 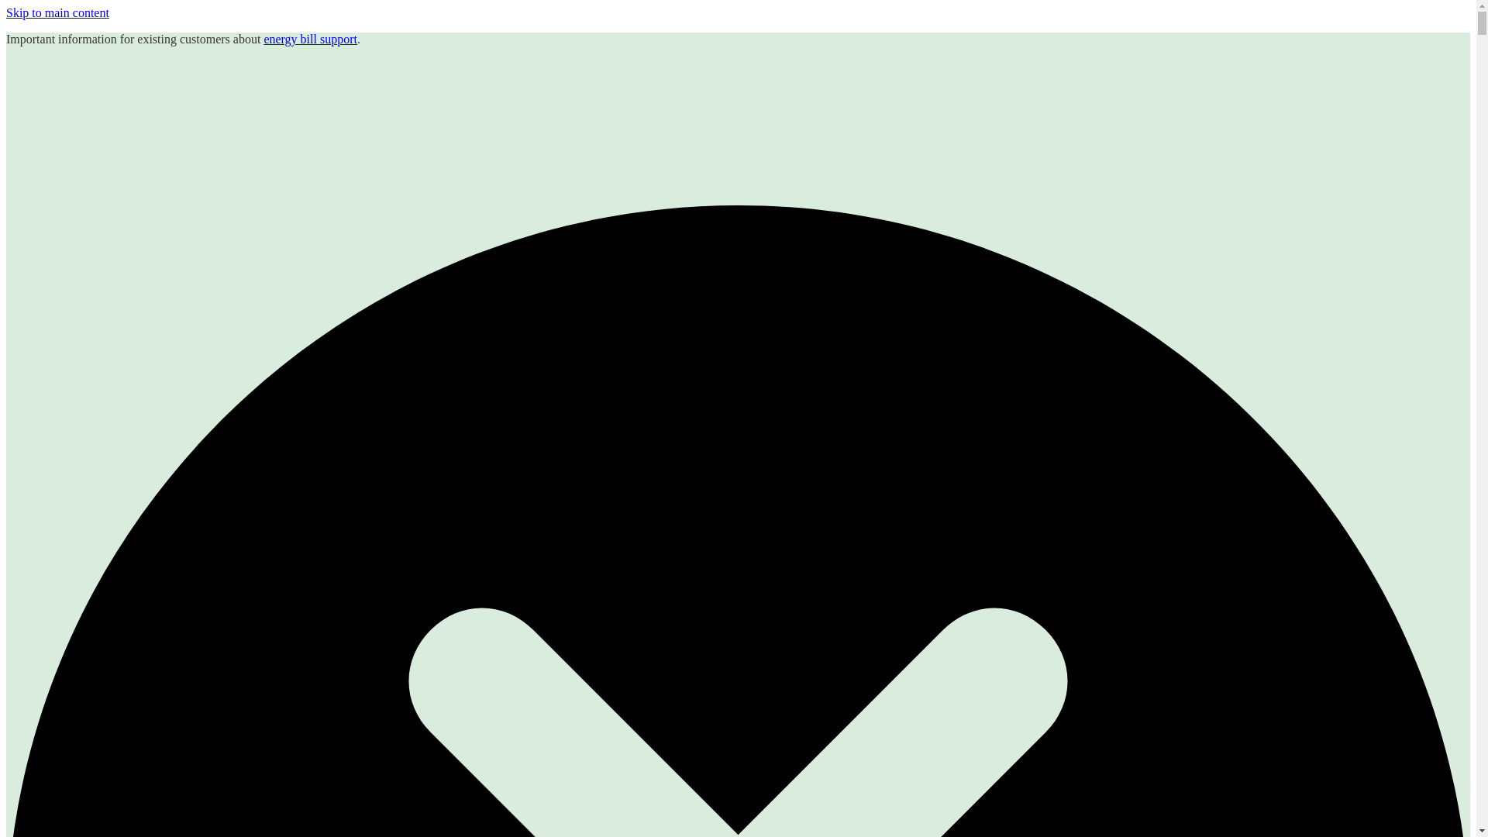 I want to click on energy bill support, so click(x=310, y=39).